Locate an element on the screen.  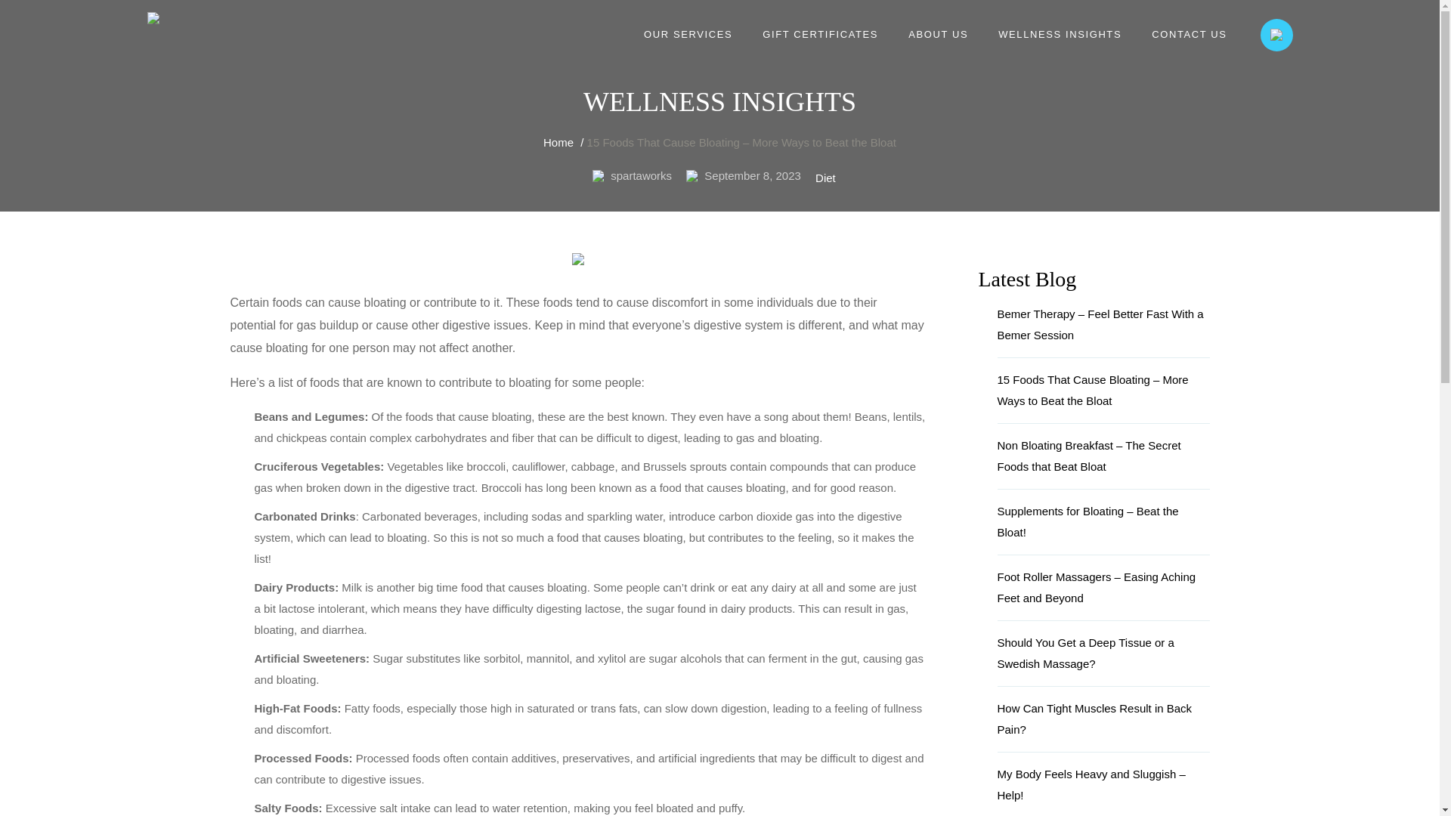
How Can Tight Muscles Result in Back Pain? is located at coordinates (1103, 725).